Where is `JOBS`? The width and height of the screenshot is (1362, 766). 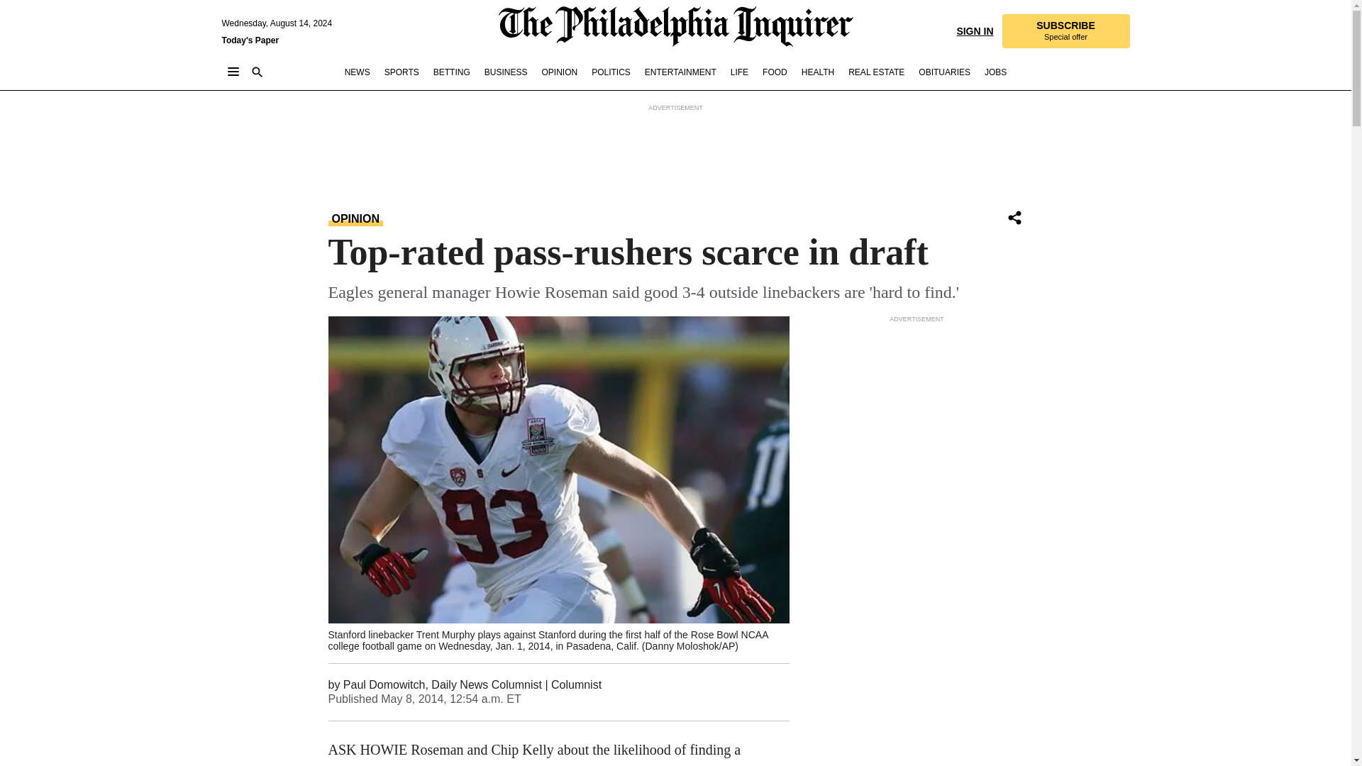
JOBS is located at coordinates (995, 72).